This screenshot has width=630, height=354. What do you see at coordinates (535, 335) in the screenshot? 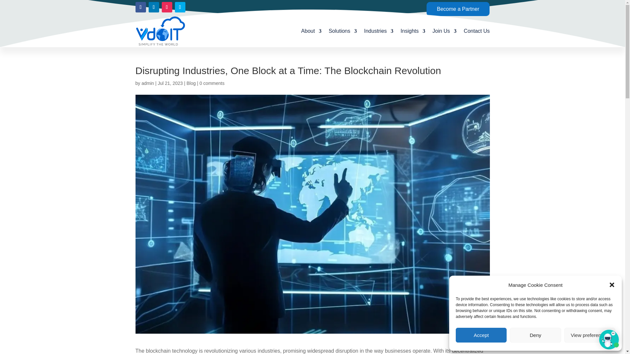
I see `Deny` at bounding box center [535, 335].